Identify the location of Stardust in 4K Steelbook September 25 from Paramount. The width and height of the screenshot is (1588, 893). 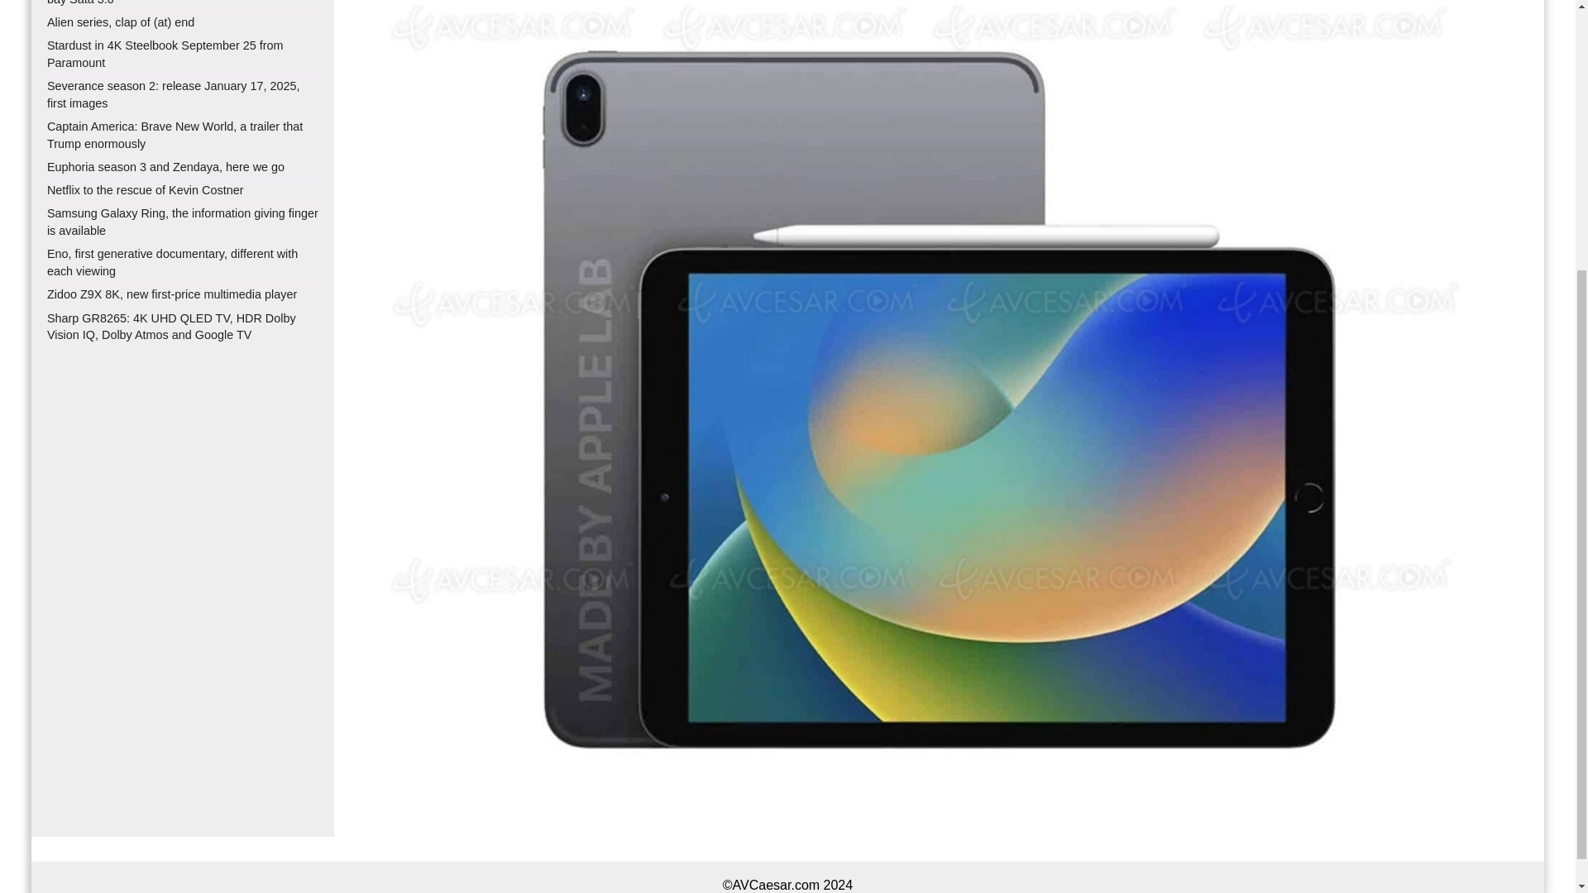
(165, 55).